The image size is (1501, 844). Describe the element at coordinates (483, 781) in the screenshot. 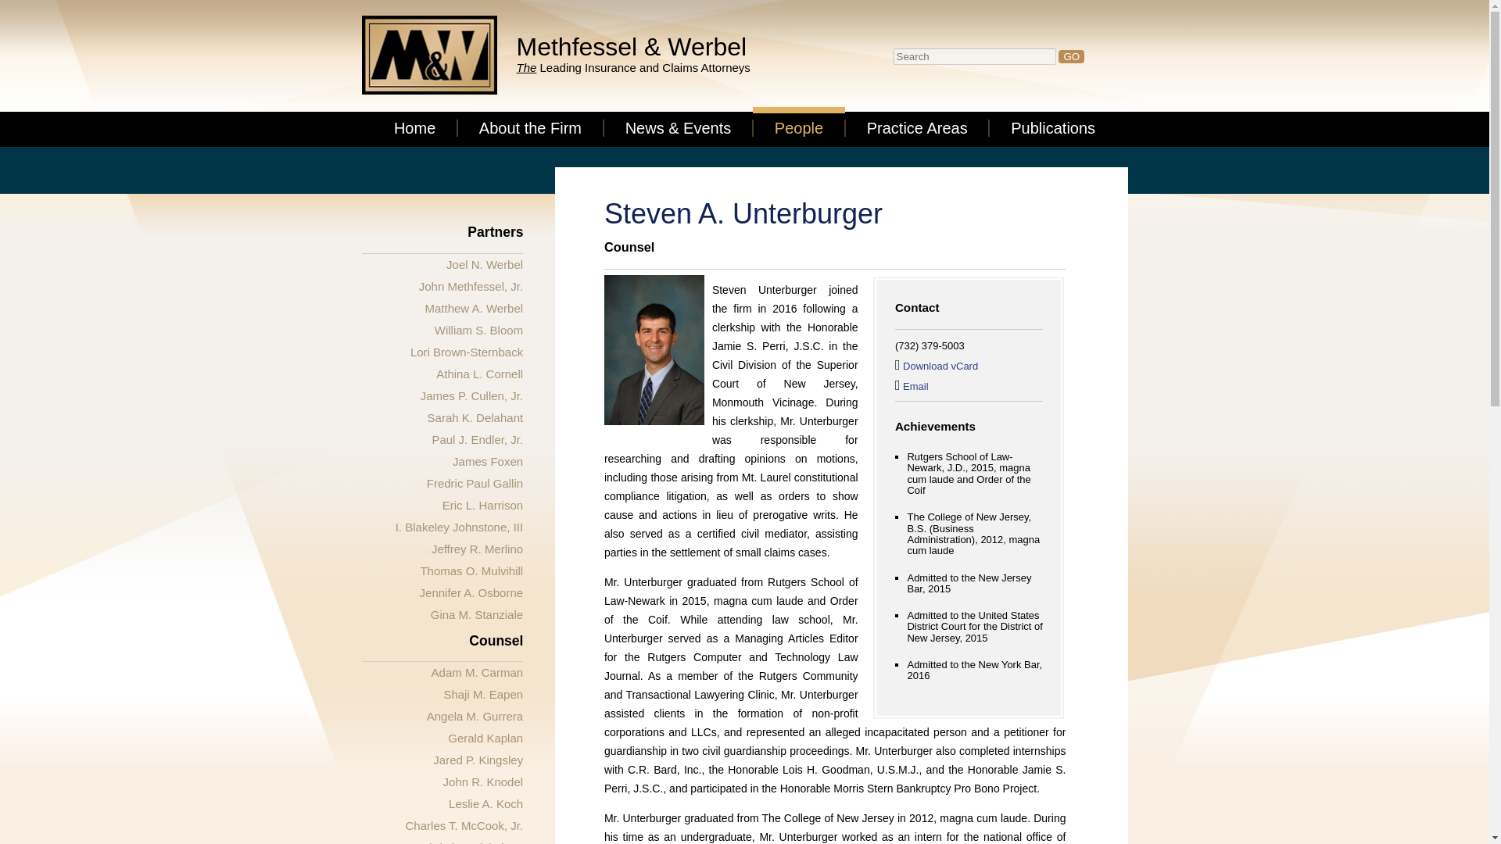

I see `John R. Knodel` at that location.